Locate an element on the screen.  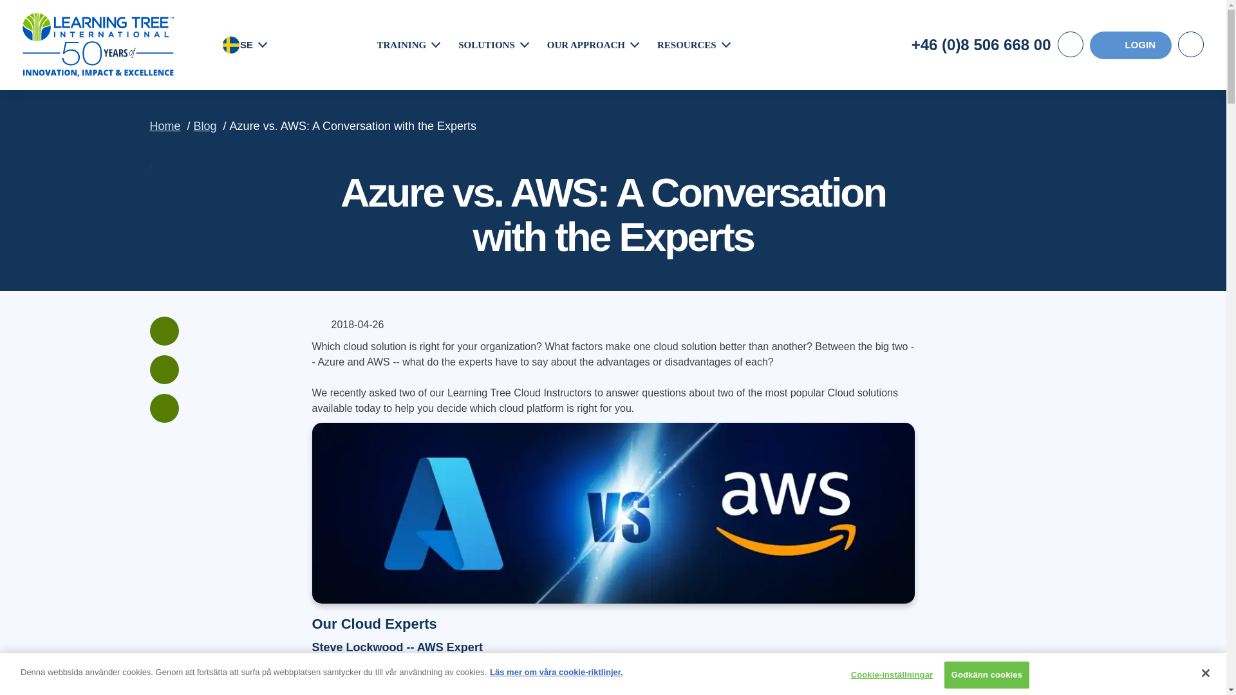
Share on Twitter is located at coordinates (164, 408).